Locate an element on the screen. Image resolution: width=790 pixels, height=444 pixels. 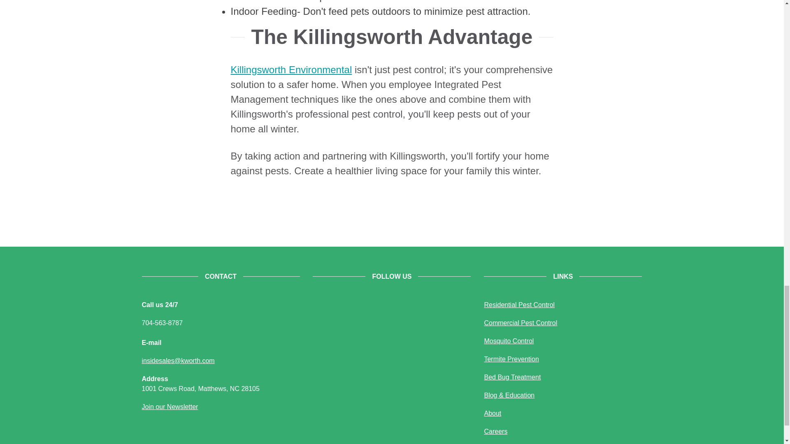
Blog is located at coordinates (509, 395).